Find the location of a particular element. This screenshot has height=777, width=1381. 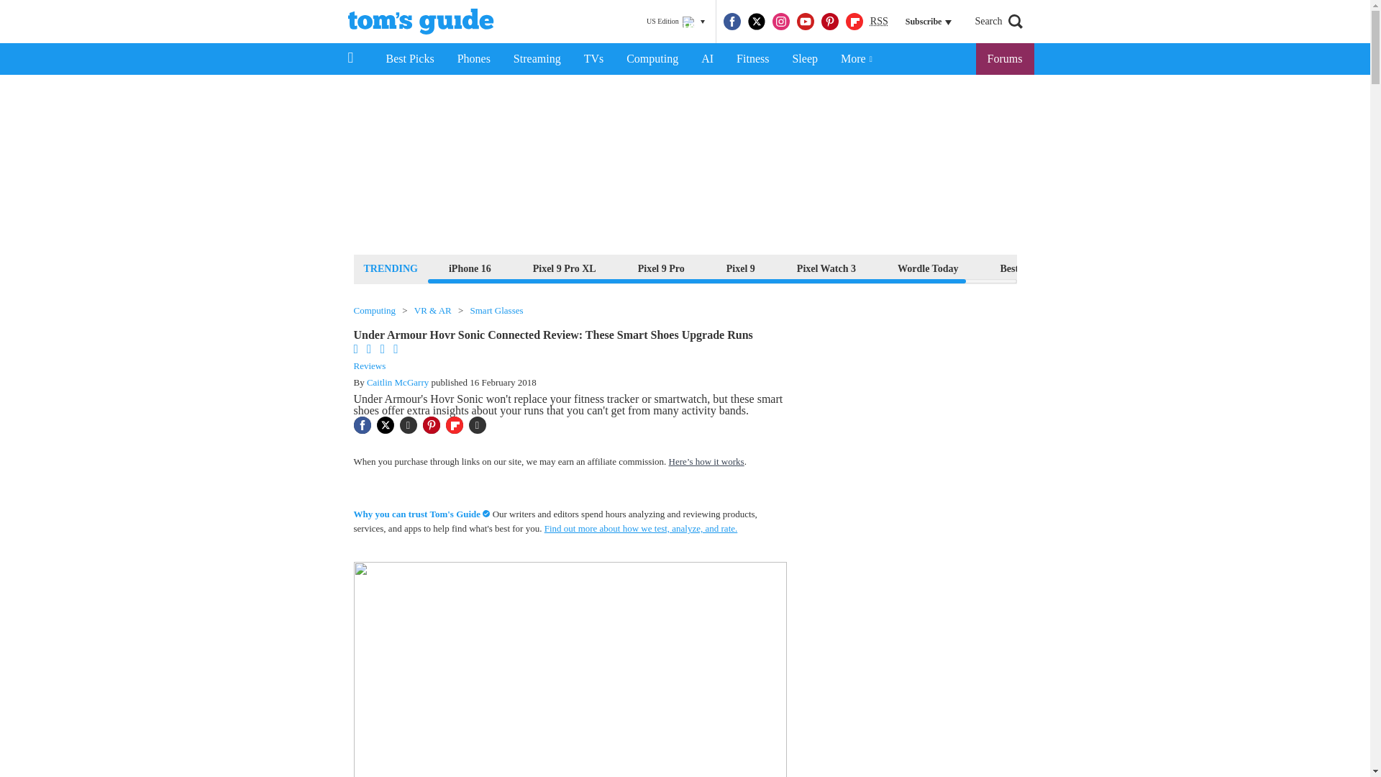

Really Simple Syndication is located at coordinates (879, 20).